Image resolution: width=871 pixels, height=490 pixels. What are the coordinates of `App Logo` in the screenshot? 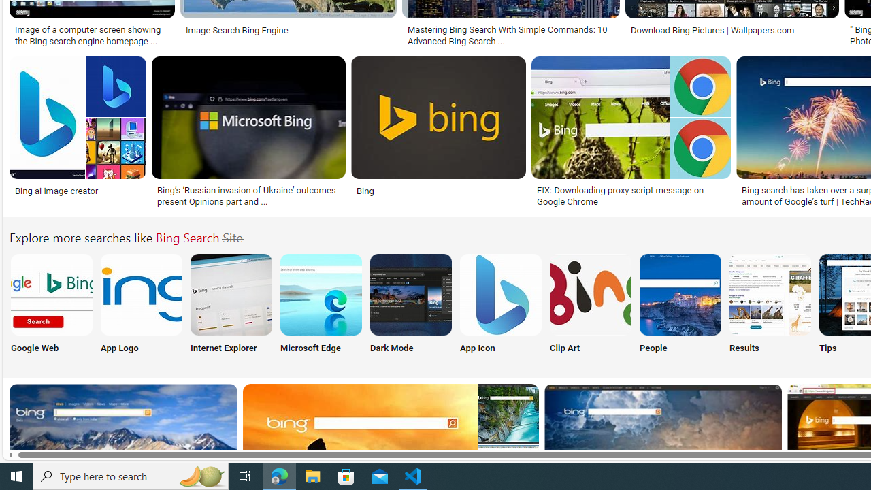 It's located at (142, 306).